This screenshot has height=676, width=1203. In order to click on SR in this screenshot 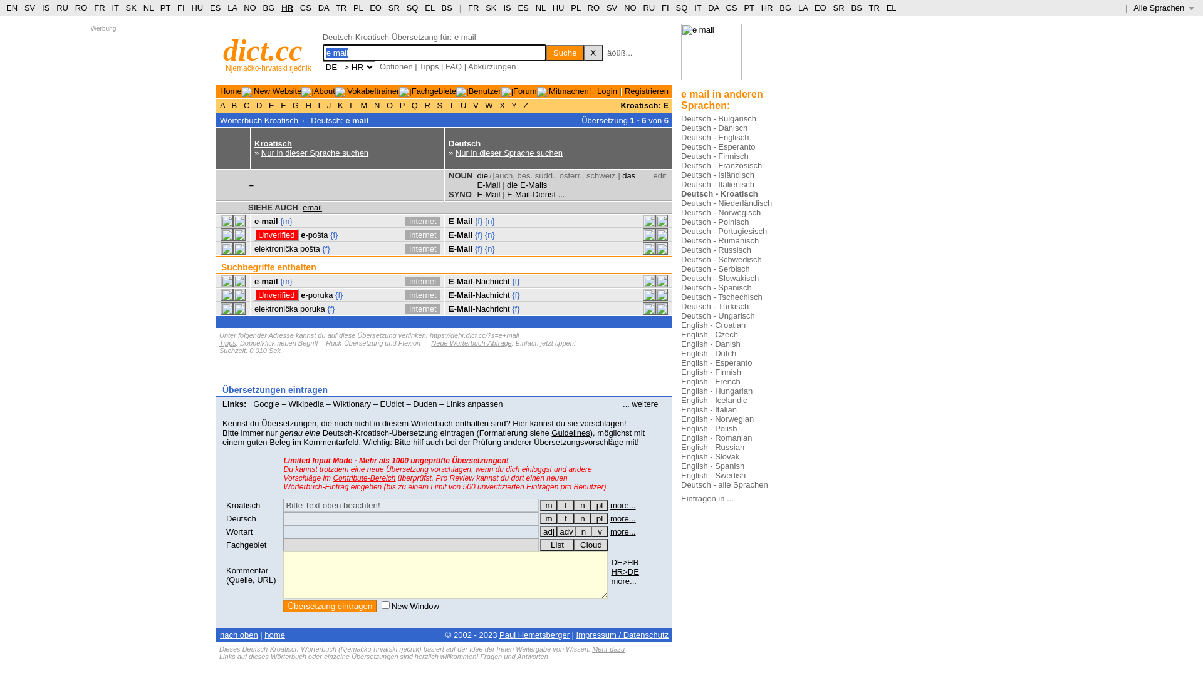, I will do `click(394, 8)`.